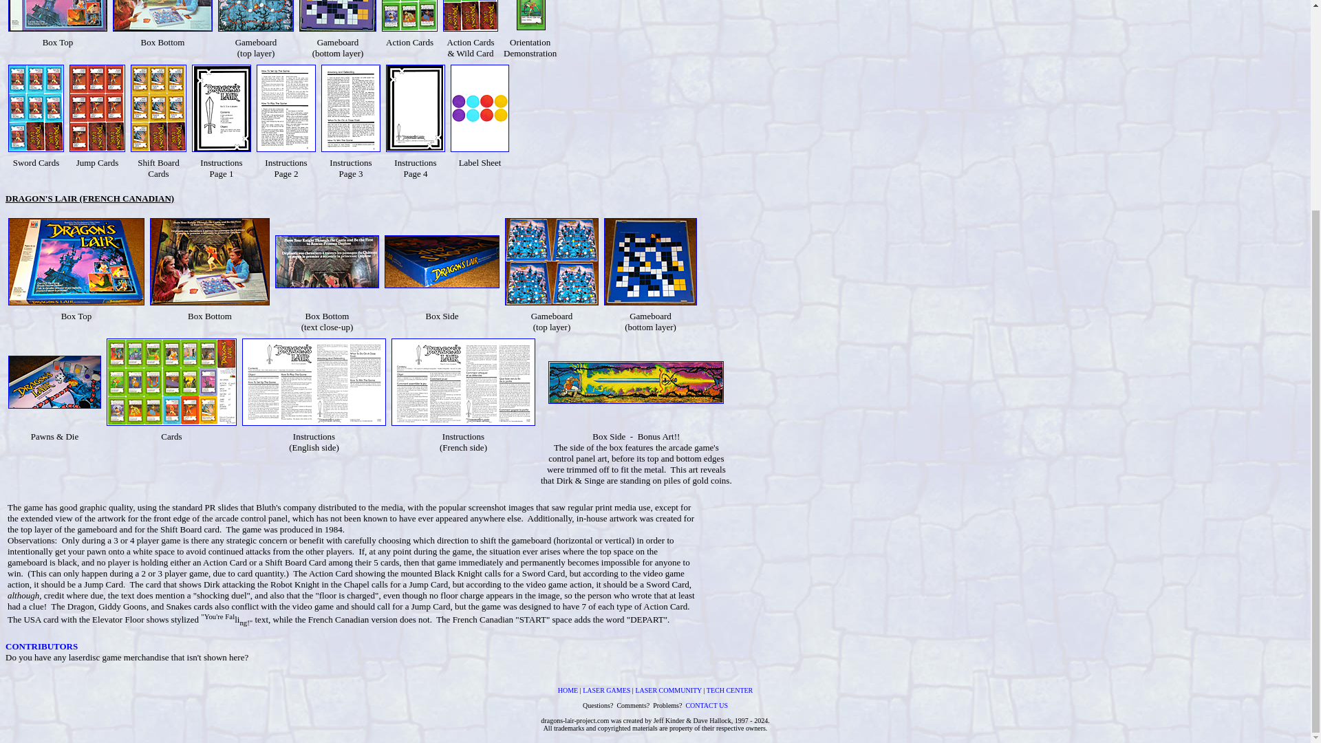  Describe the element at coordinates (568, 688) in the screenshot. I see `HOME` at that location.